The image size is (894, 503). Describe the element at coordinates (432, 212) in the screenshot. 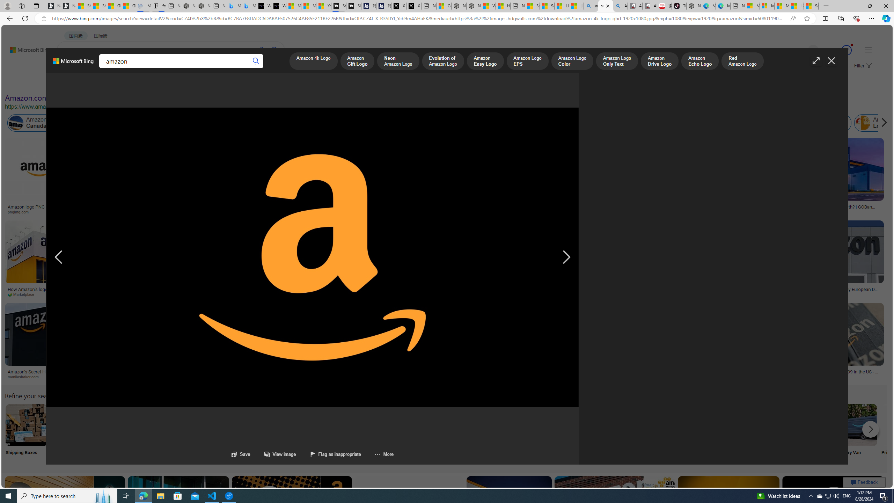

I see `logopng.com.br` at that location.